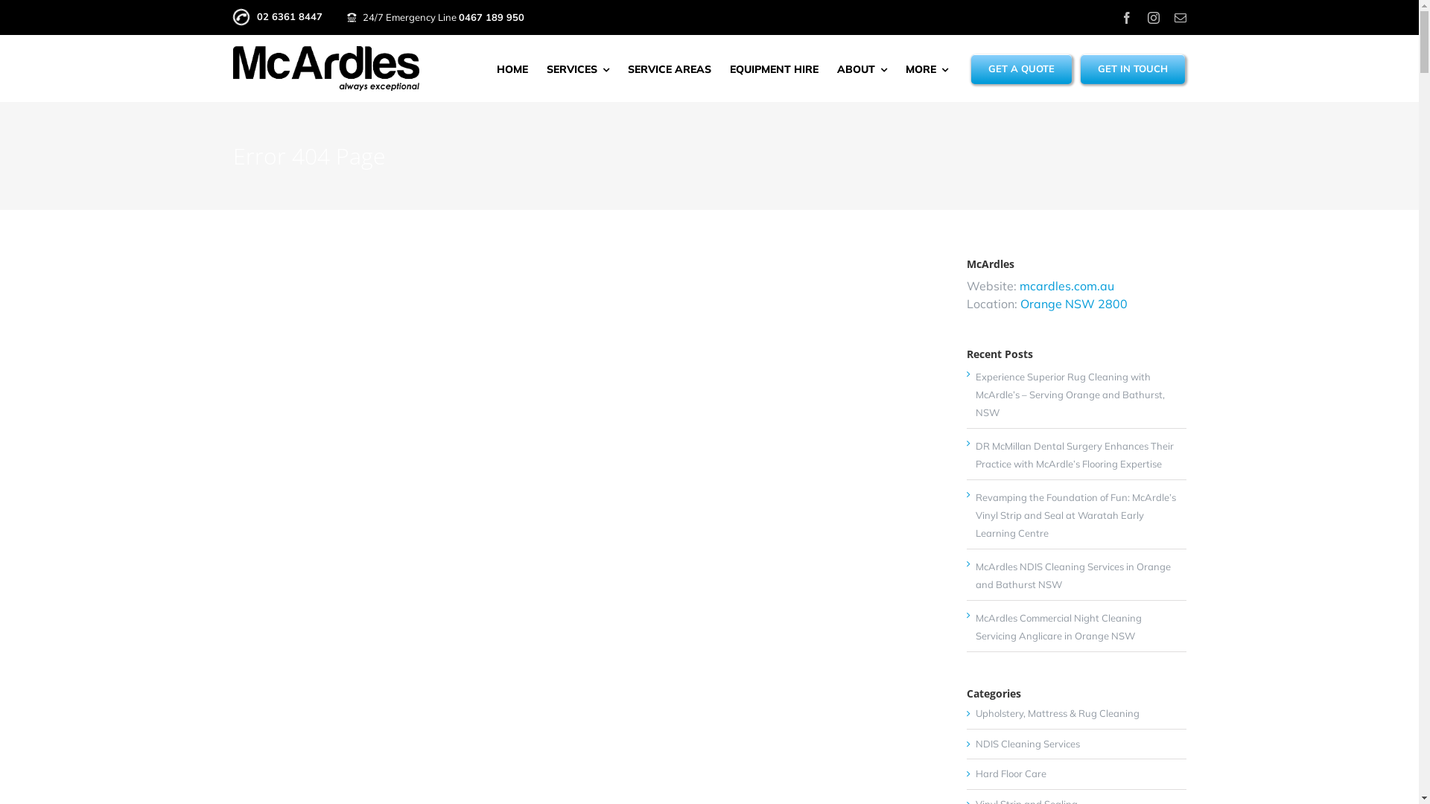  Describe the element at coordinates (927, 68) in the screenshot. I see `MORE` at that location.